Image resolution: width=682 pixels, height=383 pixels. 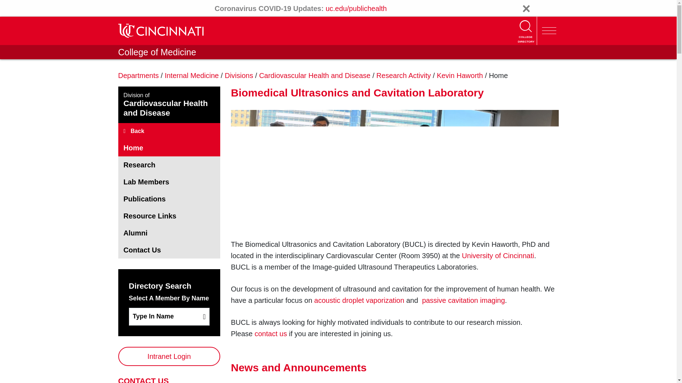 What do you see at coordinates (157, 52) in the screenshot?
I see `College of Medicine` at bounding box center [157, 52].